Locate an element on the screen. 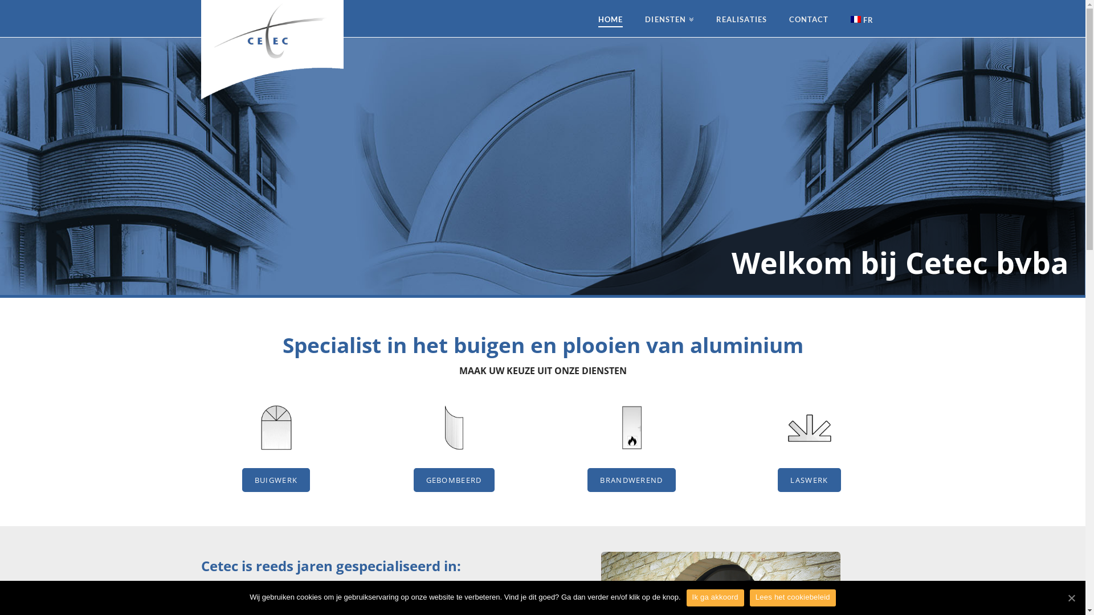 The image size is (1094, 615). CONTACT is located at coordinates (809, 18).